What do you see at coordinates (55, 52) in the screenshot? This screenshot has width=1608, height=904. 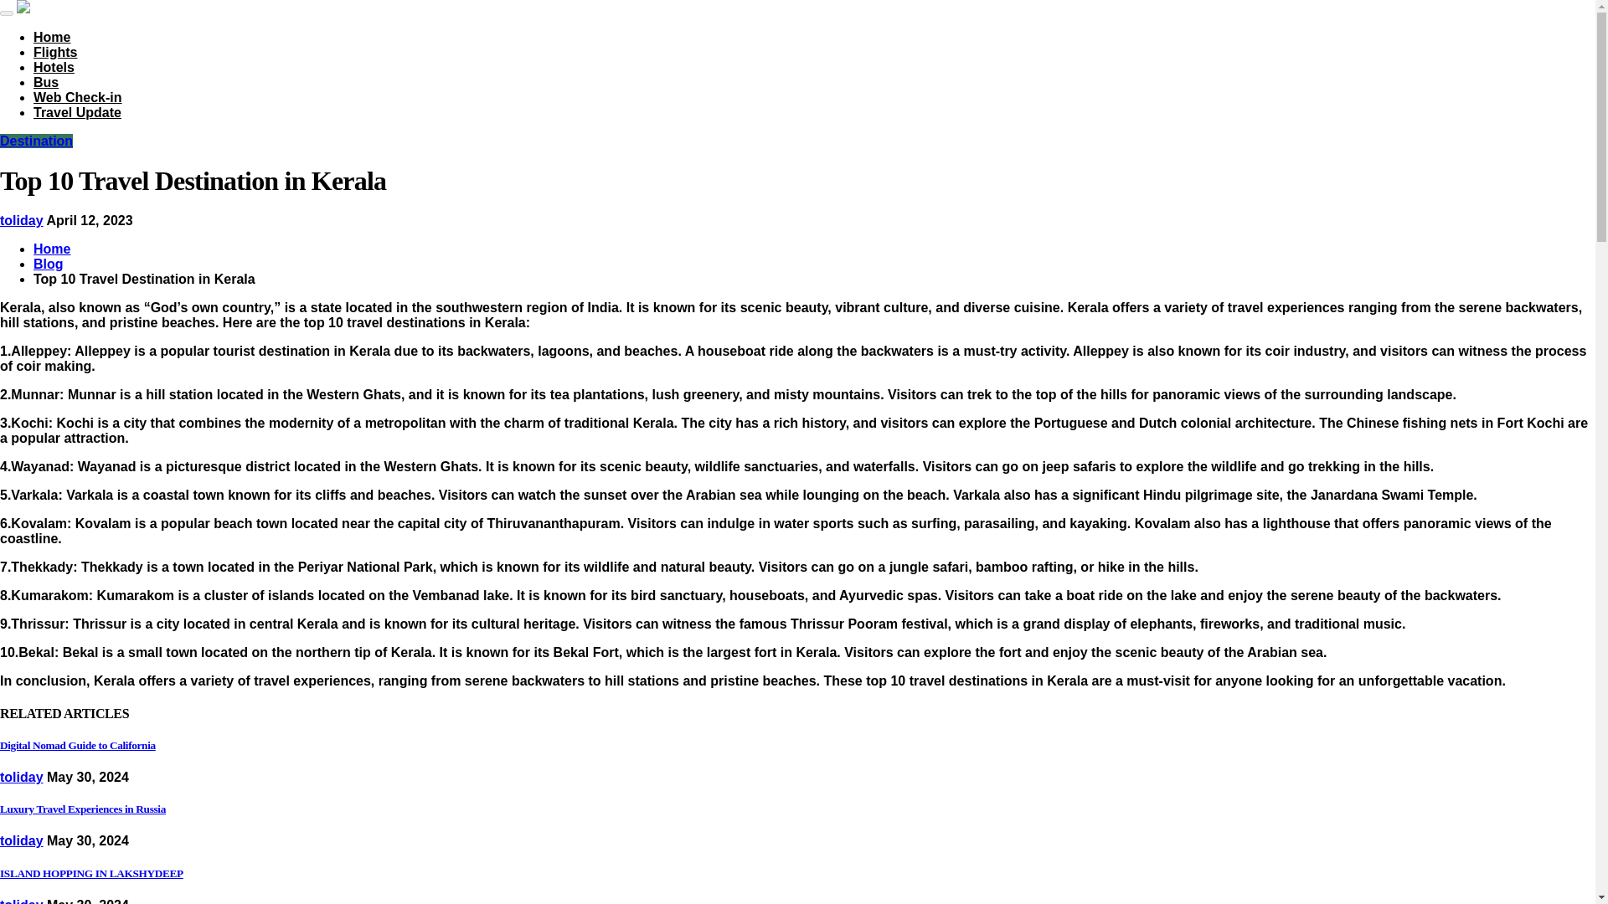 I see `Flights` at bounding box center [55, 52].